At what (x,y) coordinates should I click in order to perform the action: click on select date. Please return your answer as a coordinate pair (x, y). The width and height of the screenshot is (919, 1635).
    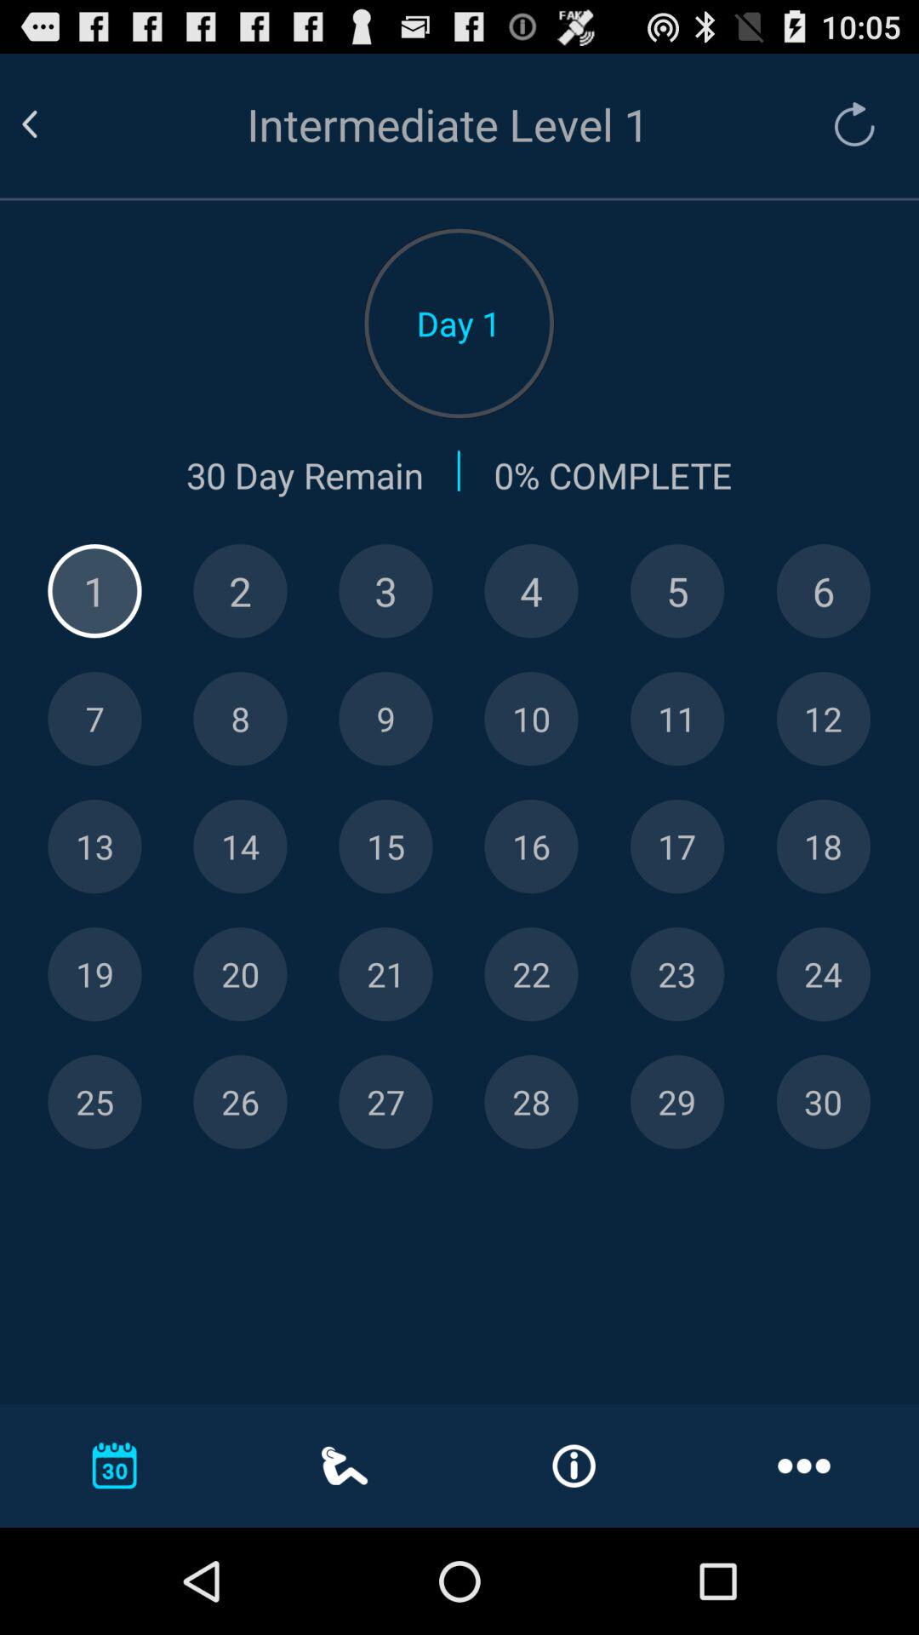
    Looking at the image, I should click on (824, 719).